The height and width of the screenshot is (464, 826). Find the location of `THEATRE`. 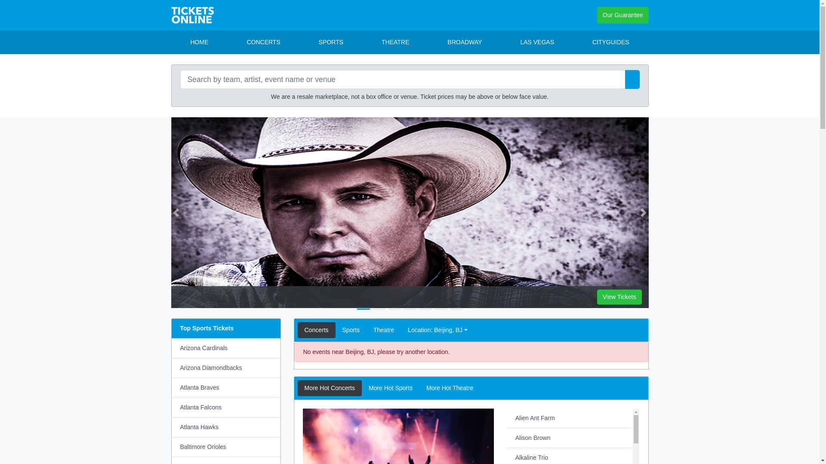

THEATRE is located at coordinates (395, 42).